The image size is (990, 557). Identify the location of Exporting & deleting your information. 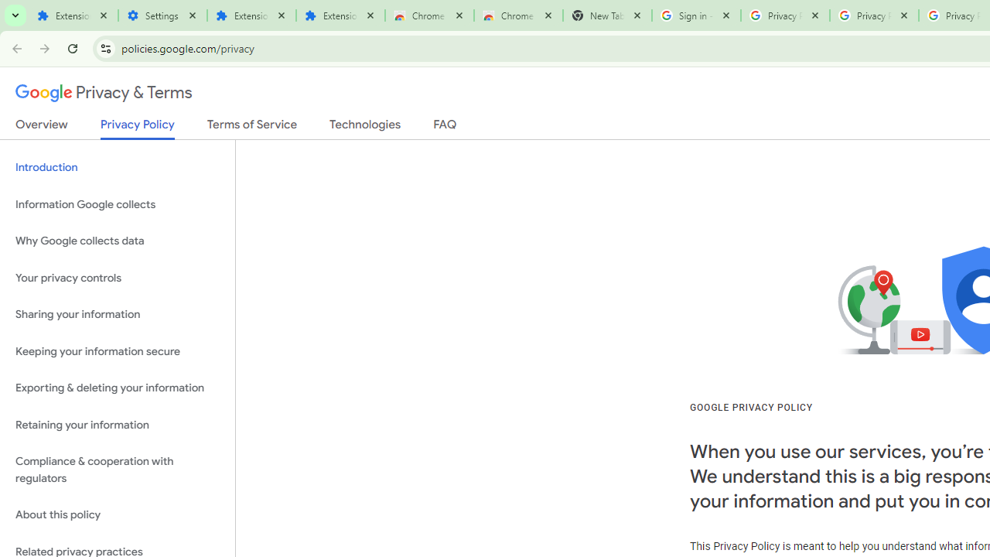
(118, 388).